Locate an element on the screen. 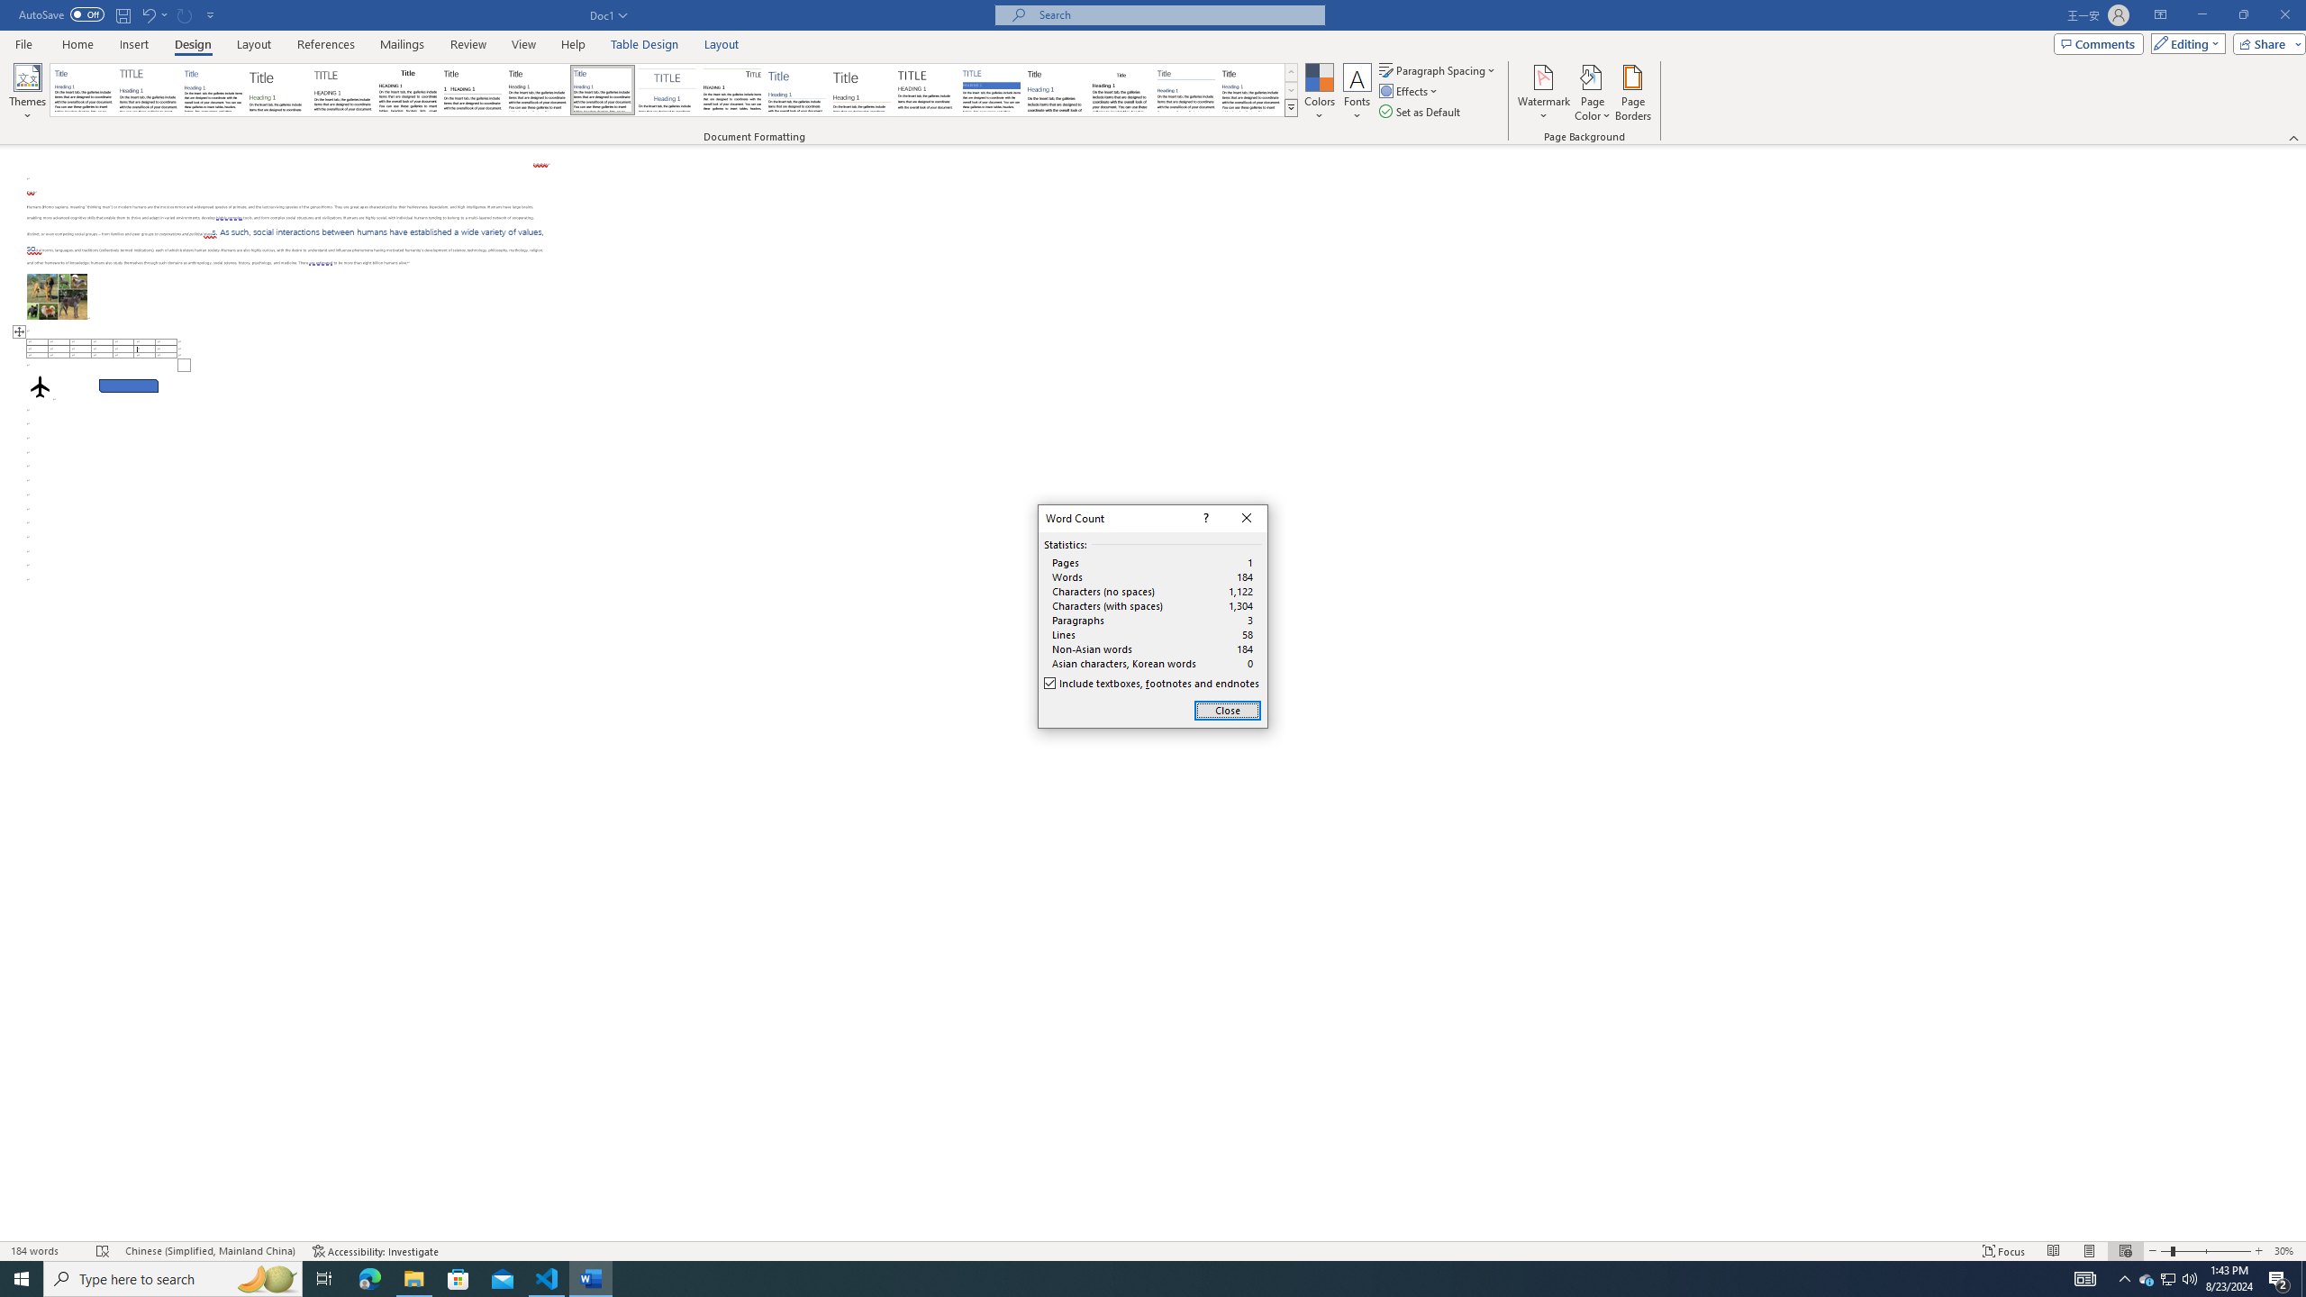 This screenshot has height=1297, width=2306. Zoom is located at coordinates (2205, 1251).